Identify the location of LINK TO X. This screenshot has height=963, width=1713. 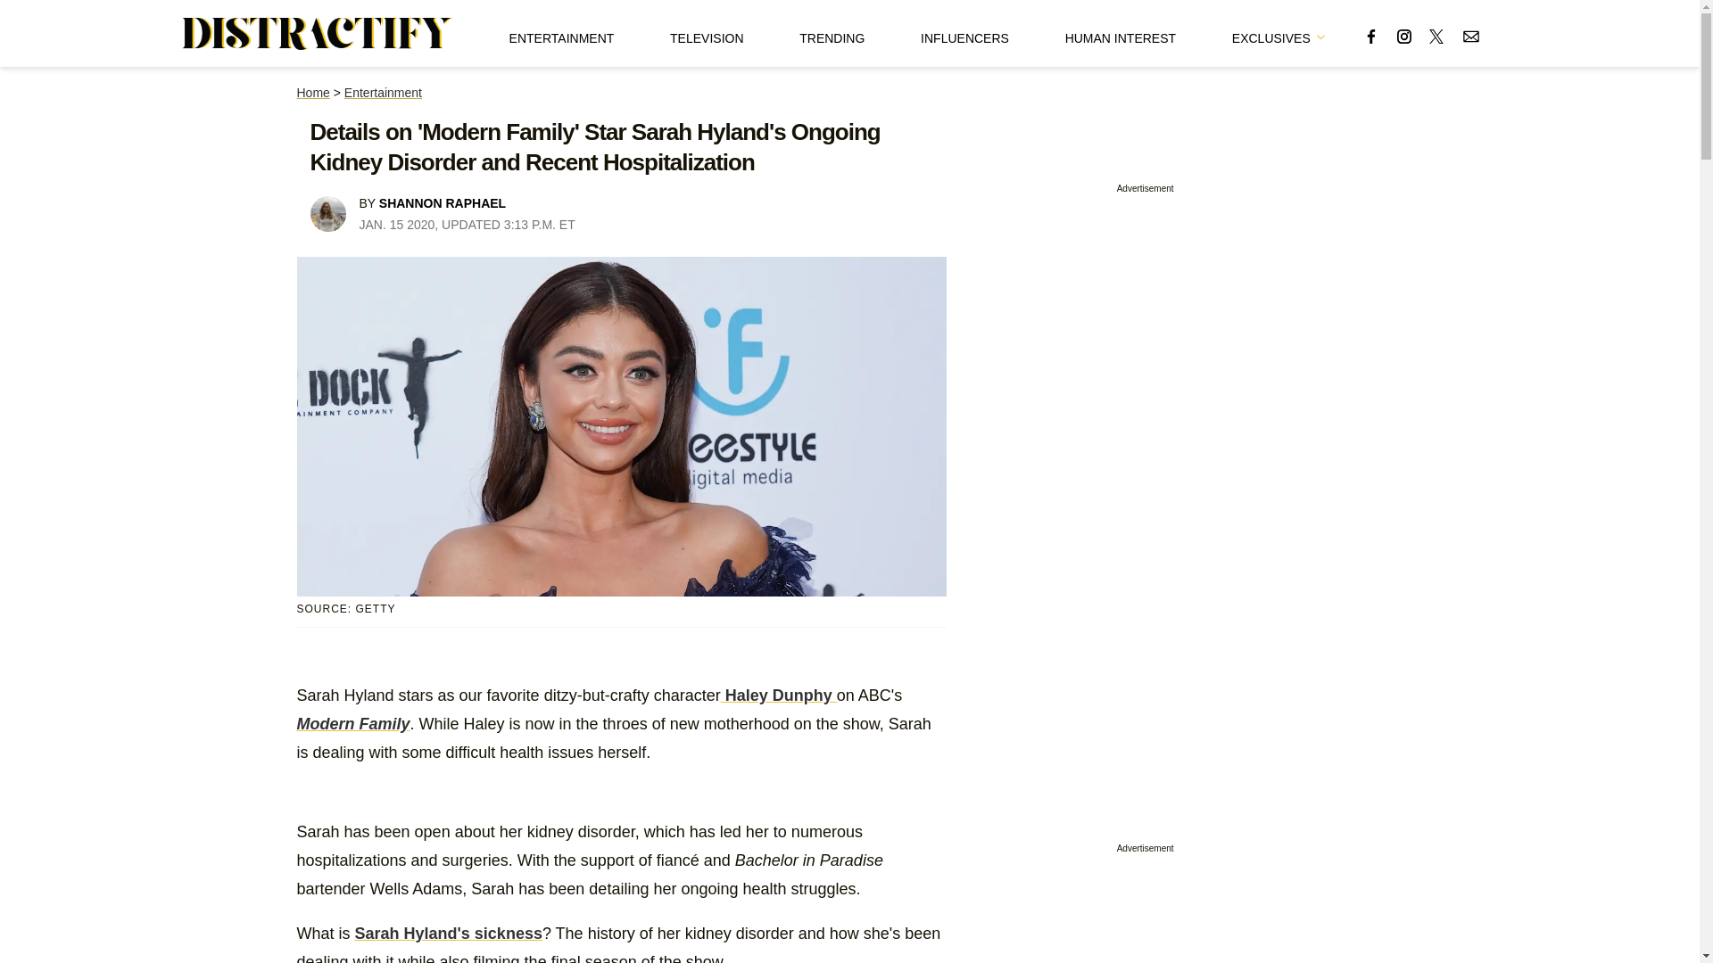
(1436, 36).